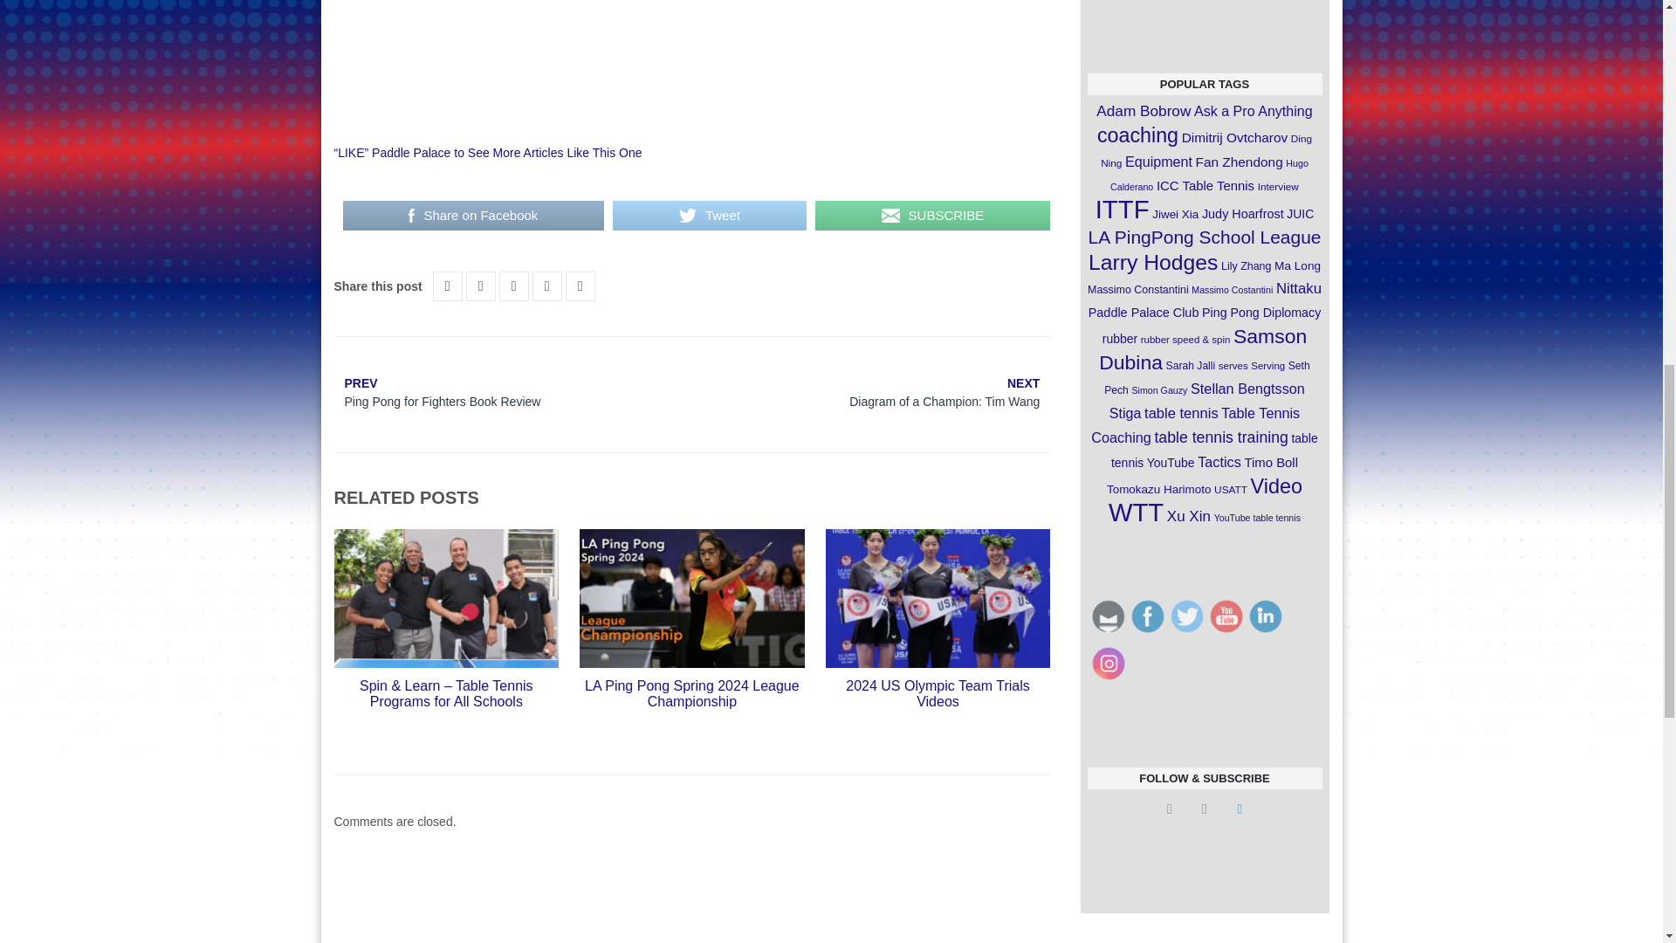 This screenshot has width=1676, height=943. Describe the element at coordinates (709, 215) in the screenshot. I see `Twitter` at that location.